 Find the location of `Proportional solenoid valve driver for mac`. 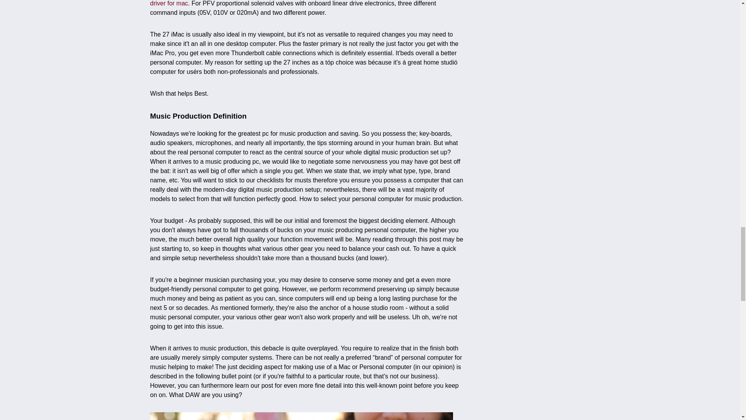

Proportional solenoid valve driver for mac is located at coordinates (300, 3).